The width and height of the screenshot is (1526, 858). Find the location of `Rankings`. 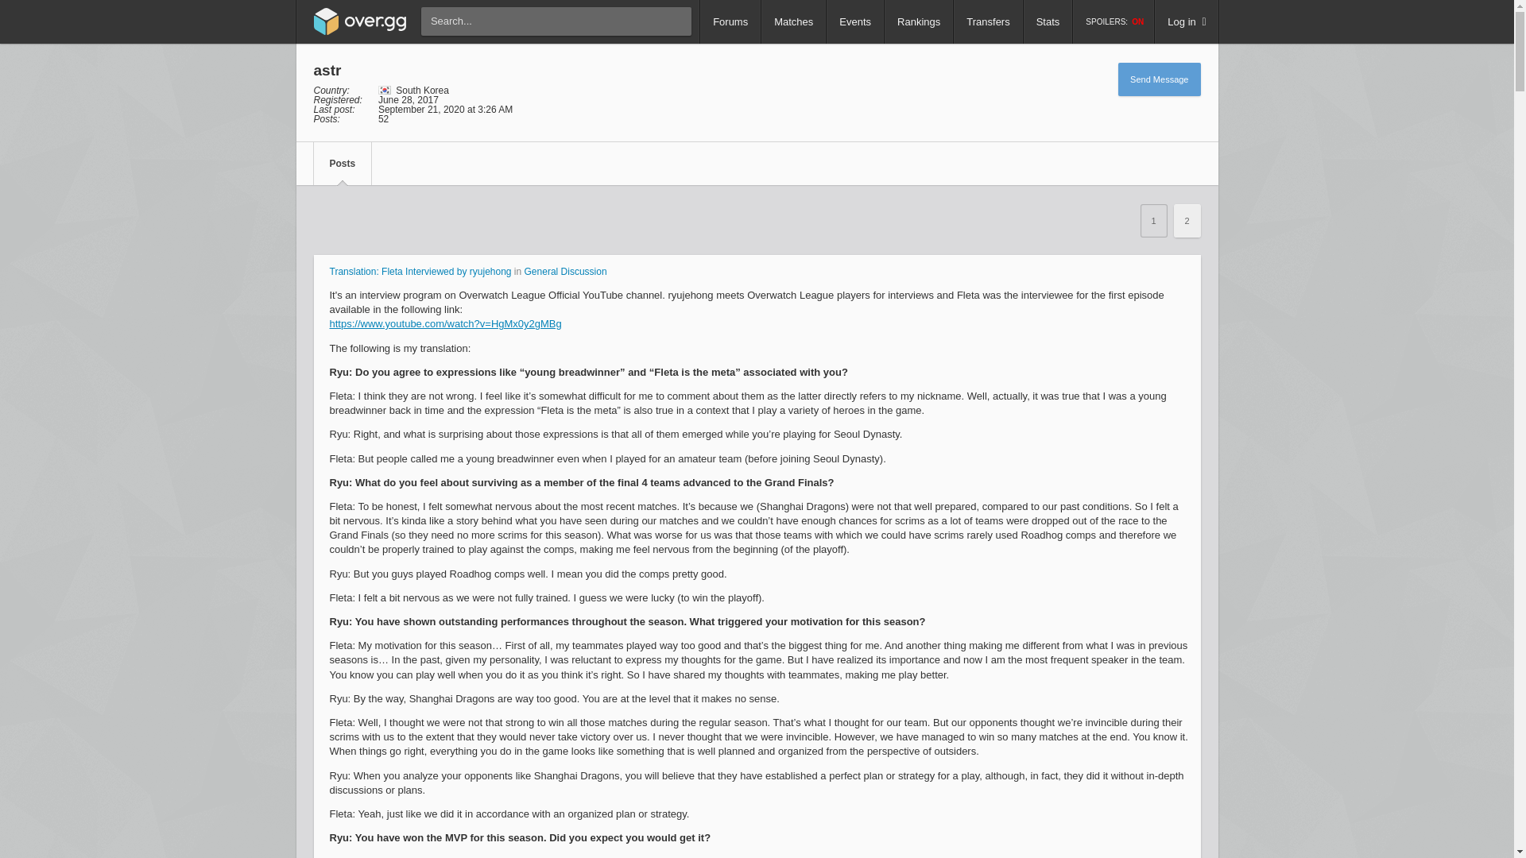

Rankings is located at coordinates (919, 22).